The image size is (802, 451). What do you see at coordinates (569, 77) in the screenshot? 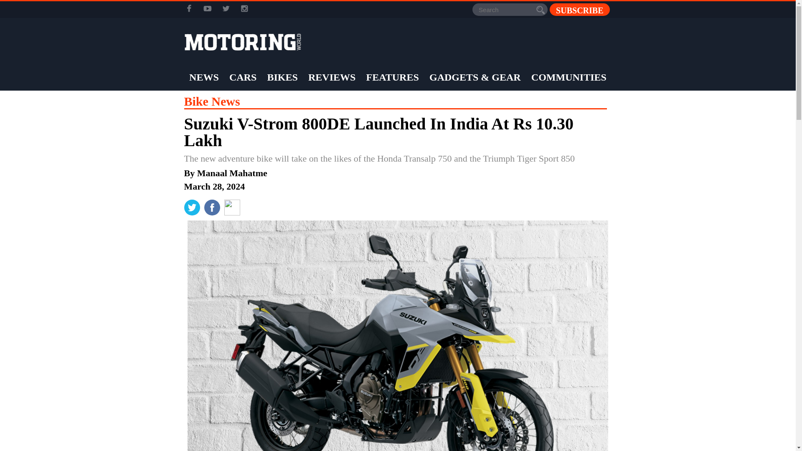
I see `COMMUNITIES` at bounding box center [569, 77].